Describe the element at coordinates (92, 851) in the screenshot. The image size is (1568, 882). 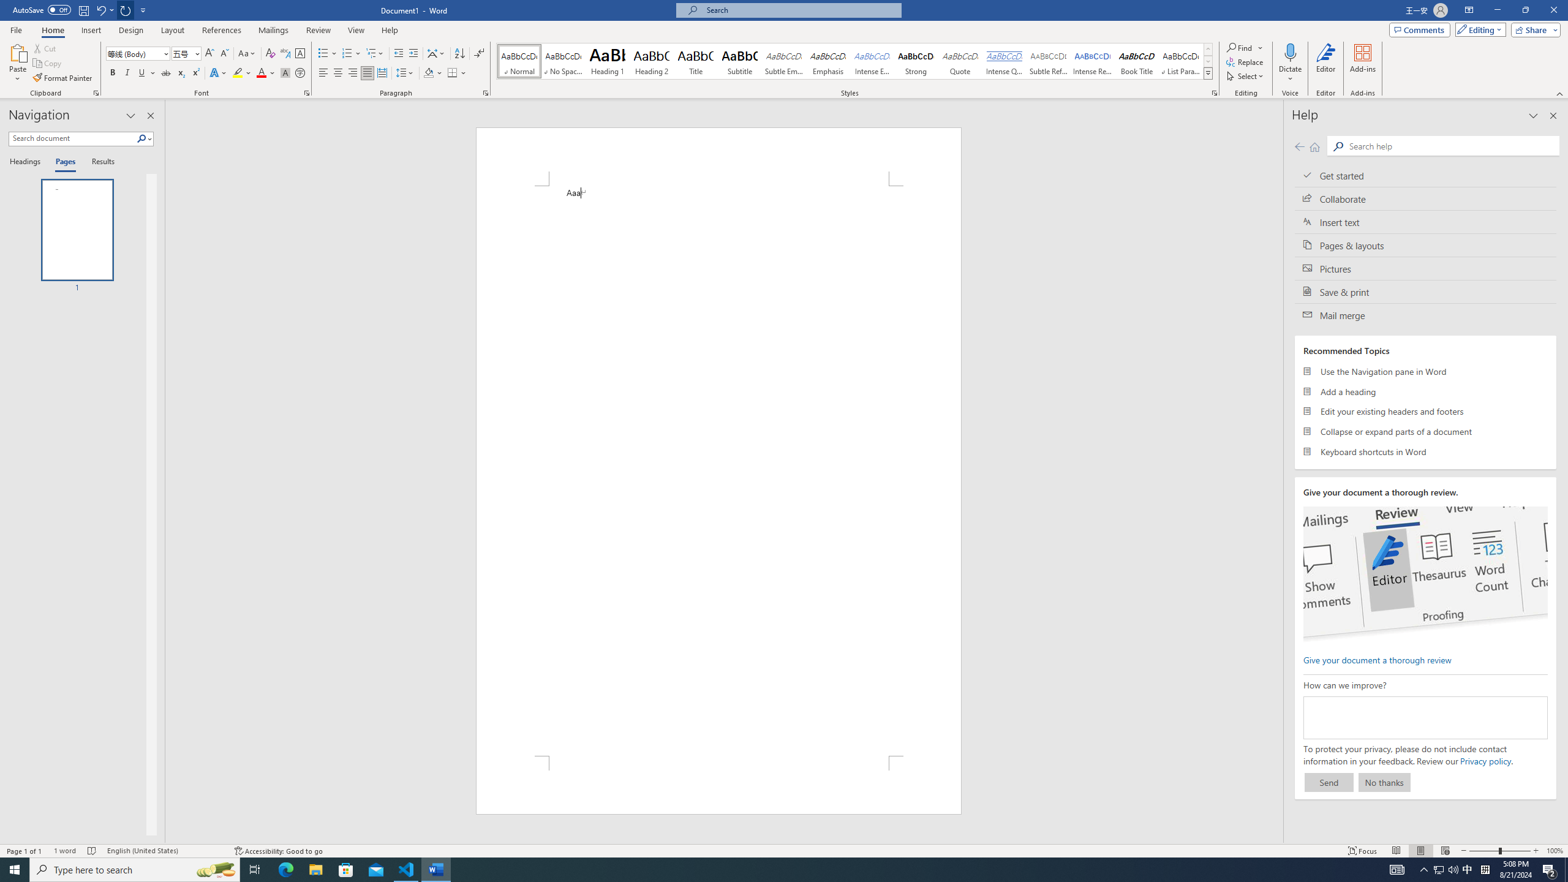
I see `Spelling and Grammar Check No Errors` at that location.